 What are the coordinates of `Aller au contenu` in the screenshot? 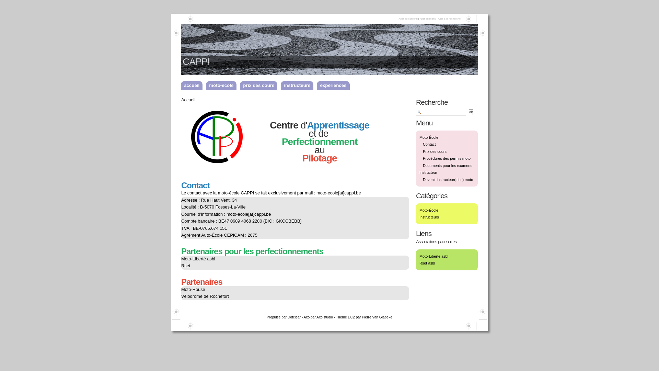 It's located at (408, 19).